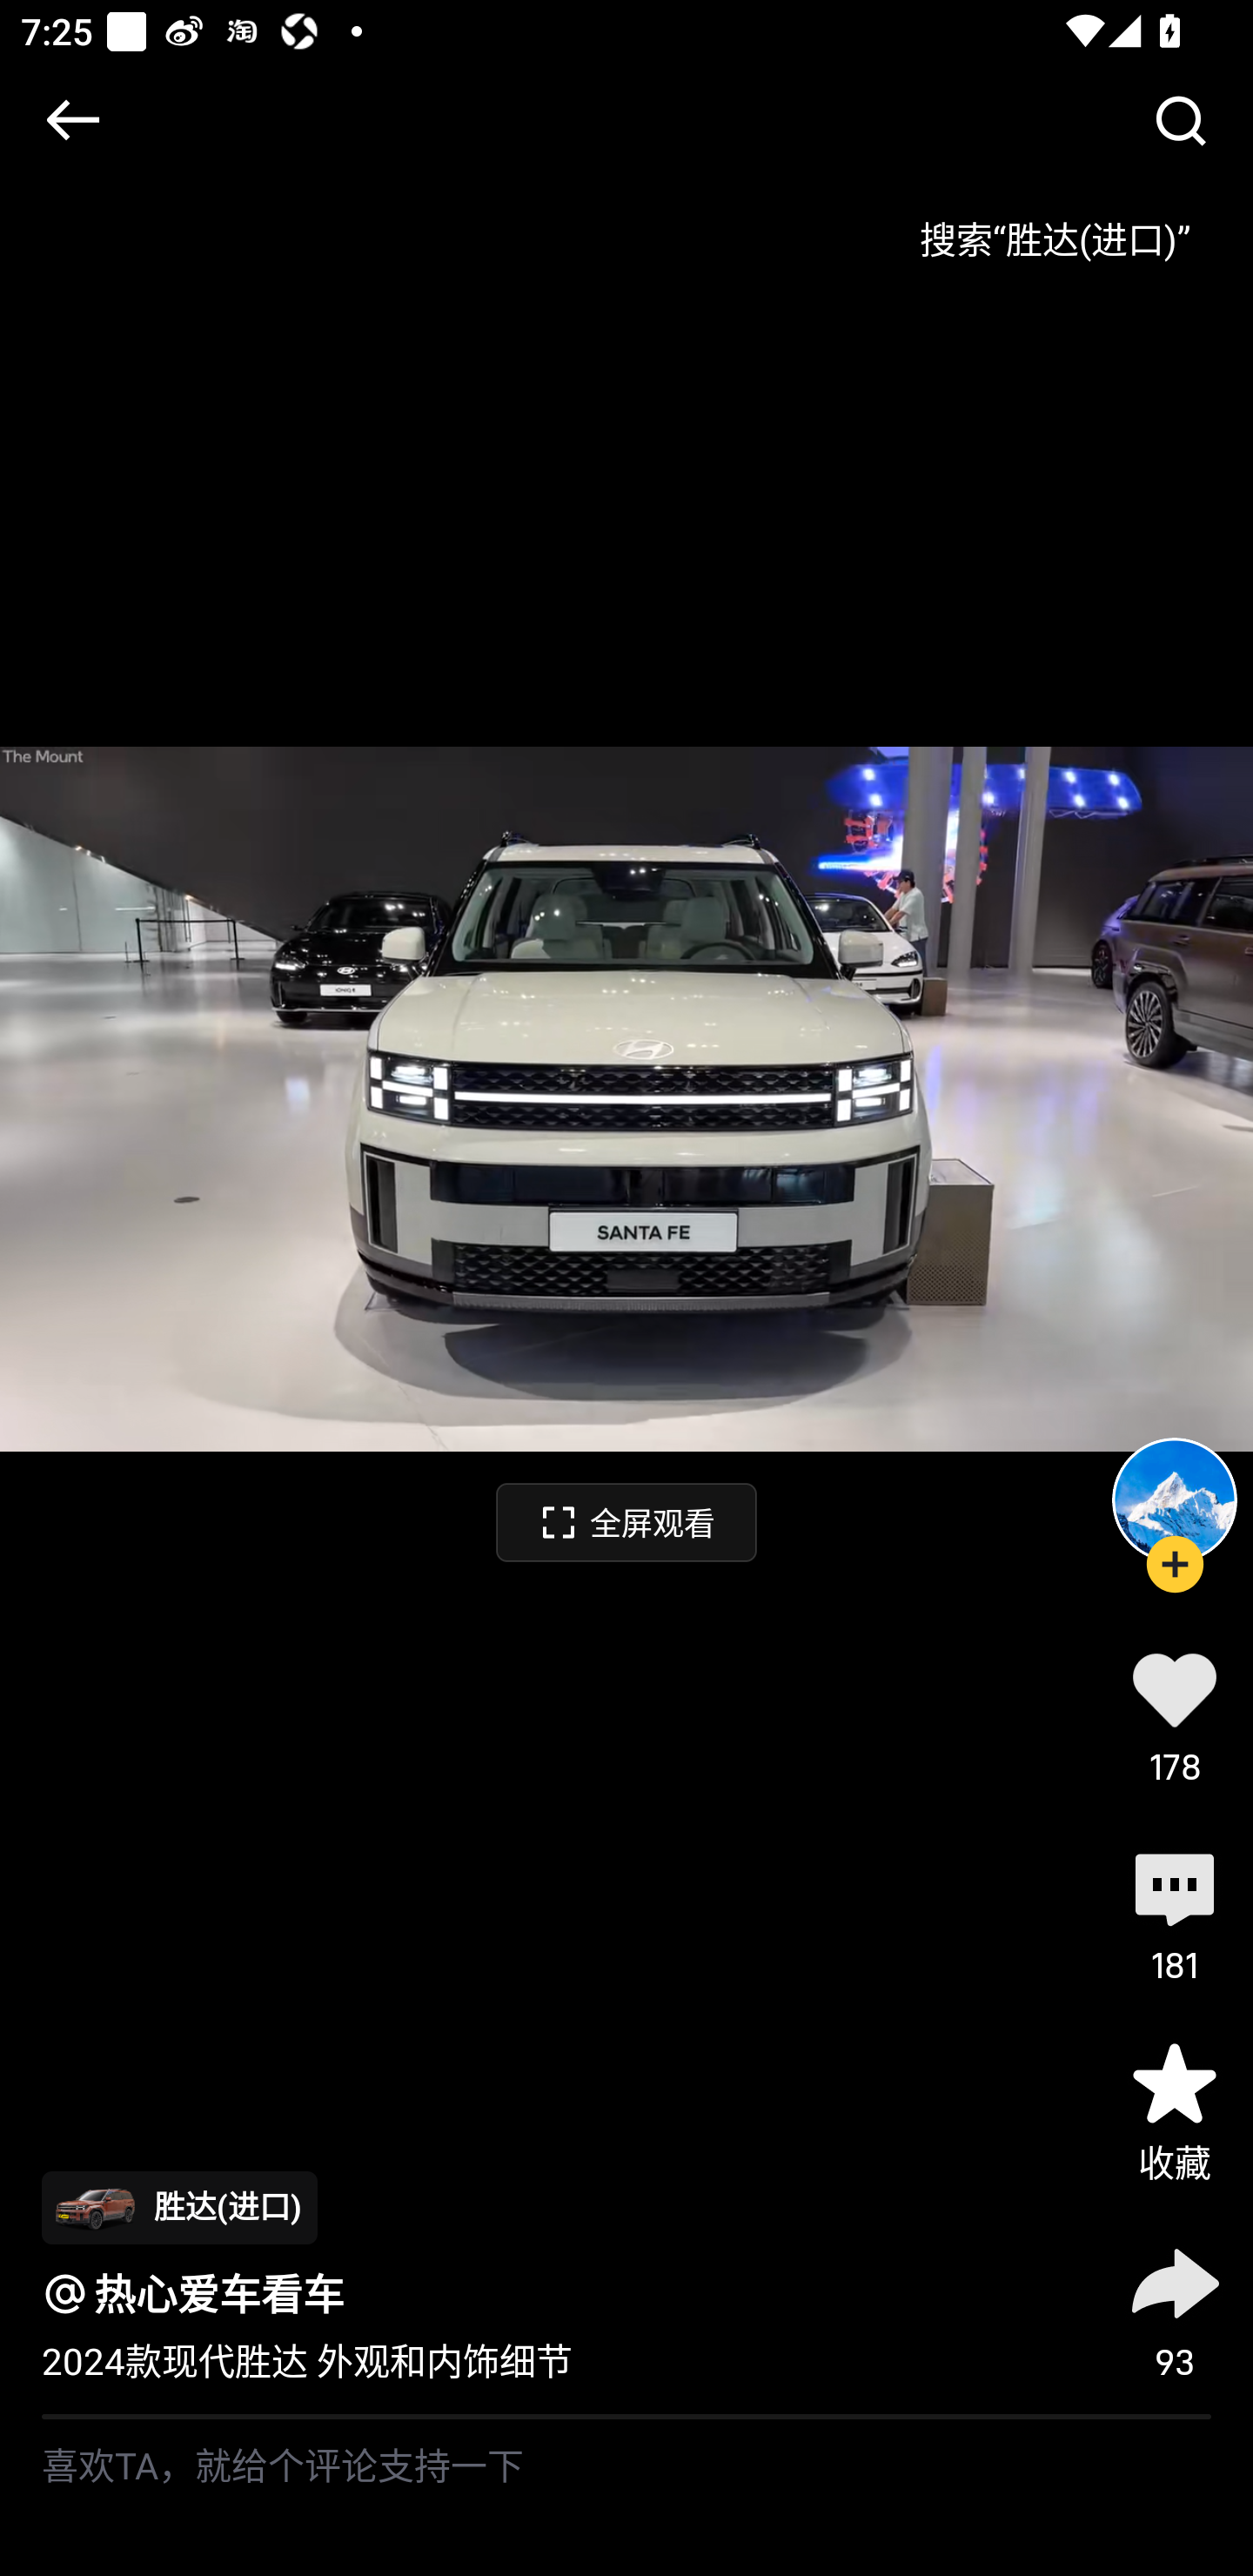 Image resolution: width=1253 pixels, height=2576 pixels. I want to click on  全屏观看, so click(626, 1521).